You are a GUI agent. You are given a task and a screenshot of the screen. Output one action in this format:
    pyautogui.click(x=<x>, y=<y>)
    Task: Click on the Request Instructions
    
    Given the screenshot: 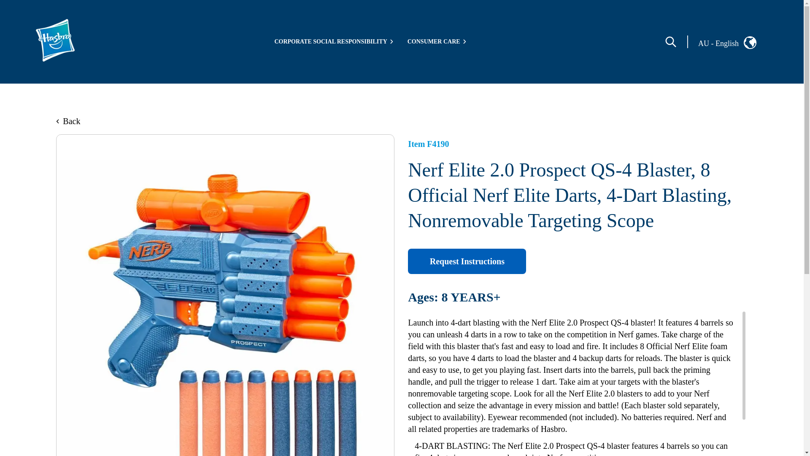 What is the action you would take?
    pyautogui.click(x=467, y=261)
    